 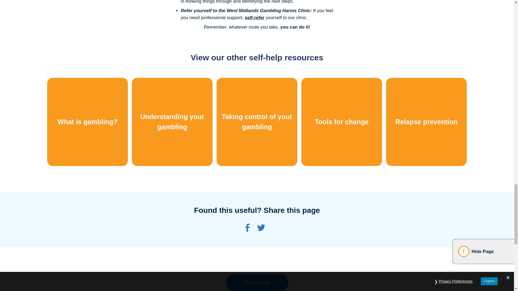 I want to click on Tools for change, so click(x=342, y=122).